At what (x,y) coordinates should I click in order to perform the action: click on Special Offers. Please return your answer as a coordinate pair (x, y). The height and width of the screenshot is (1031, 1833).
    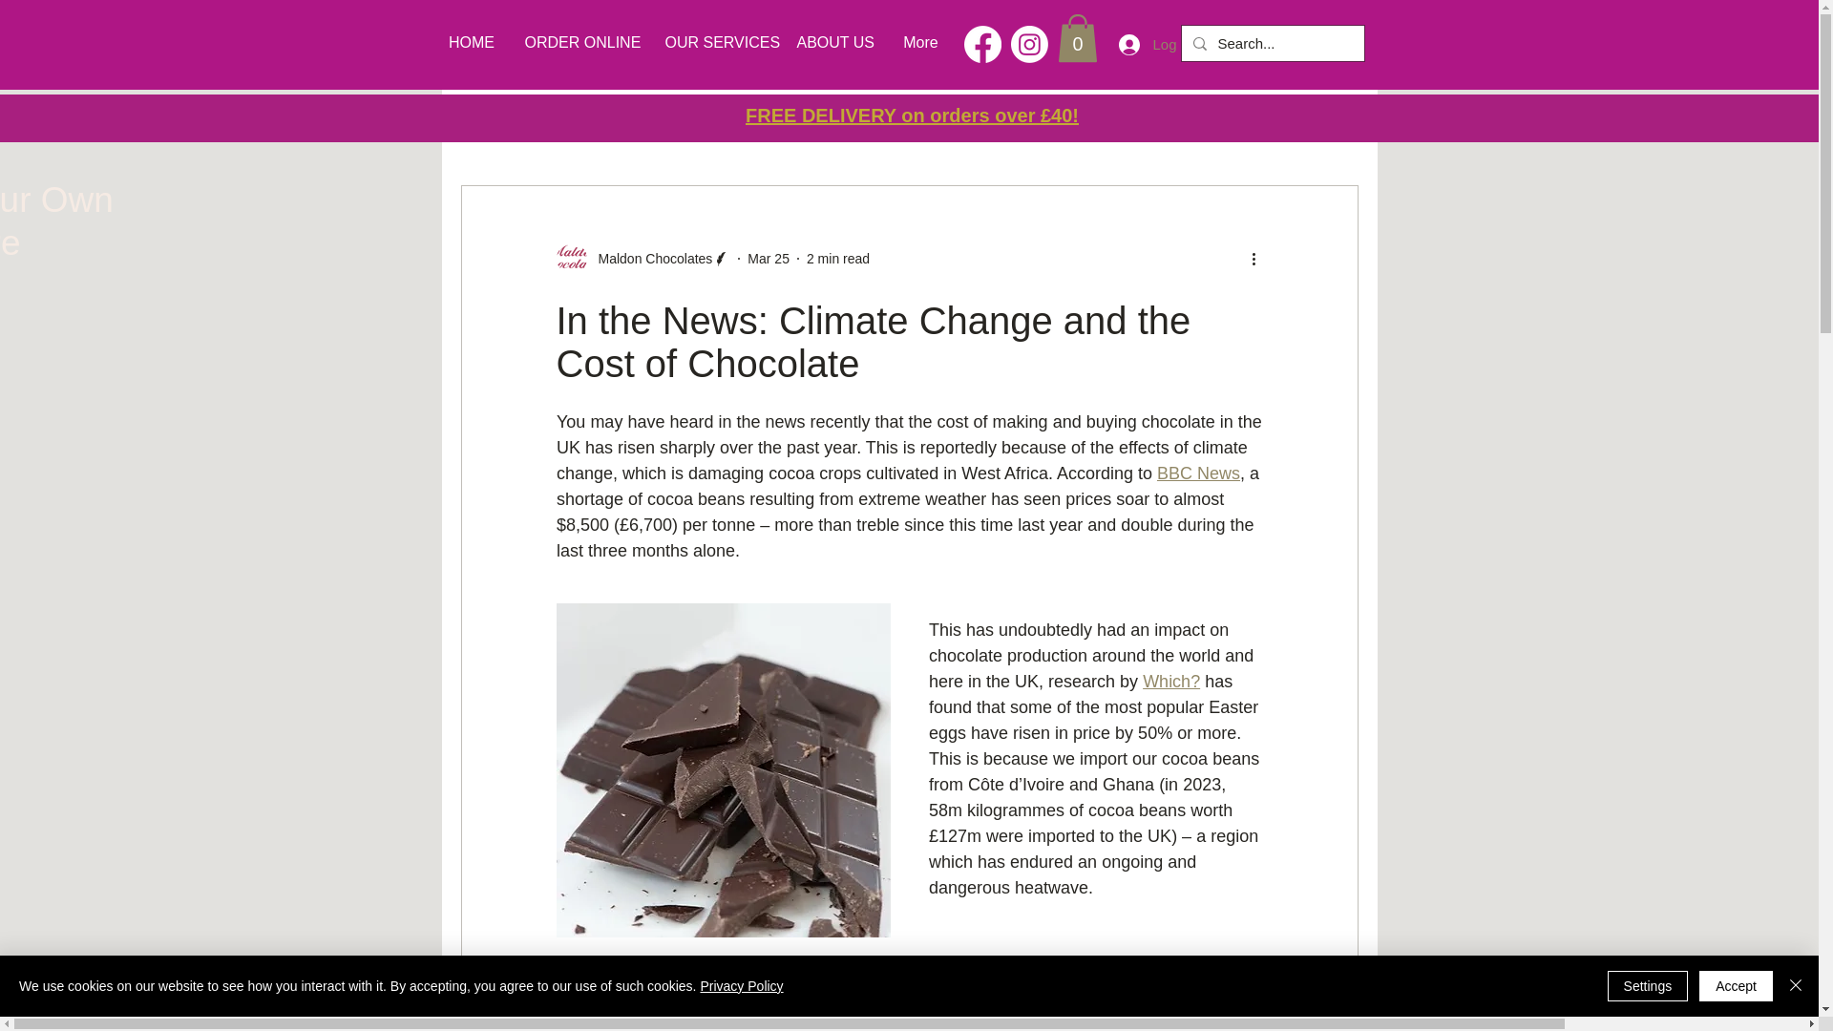
    Looking at the image, I should click on (668, 128).